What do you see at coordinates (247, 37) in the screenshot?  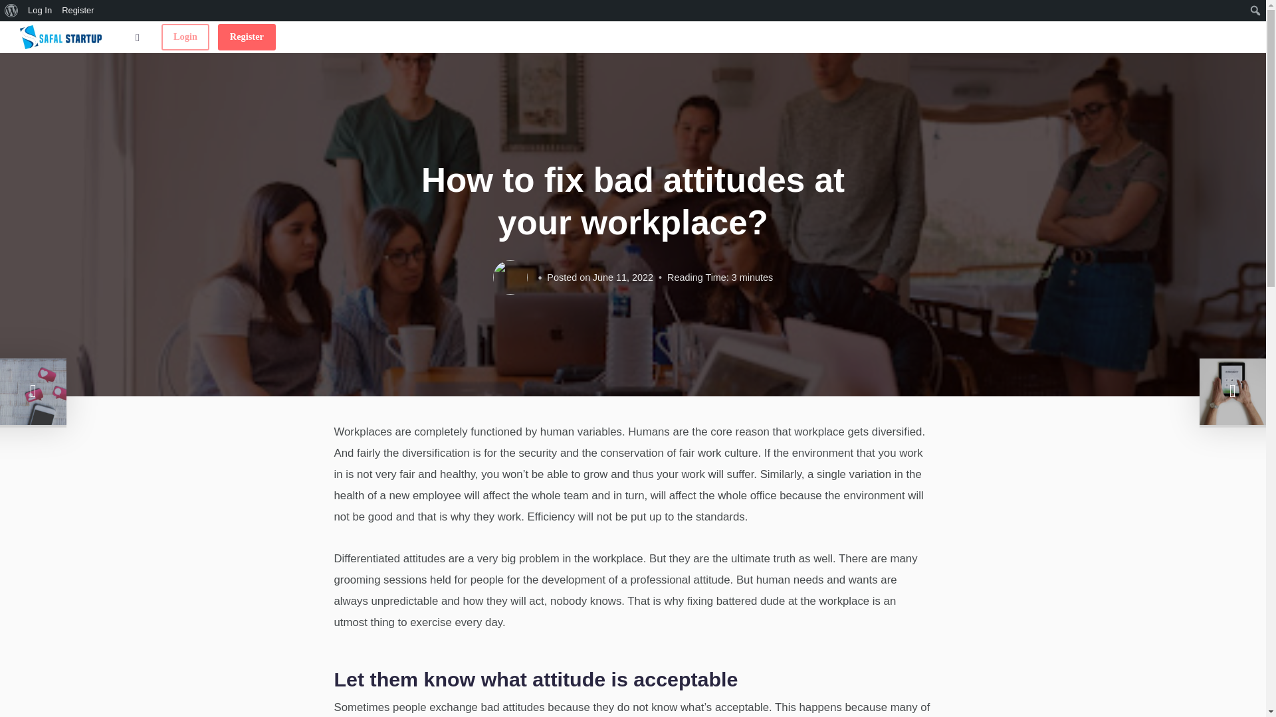 I see `Register` at bounding box center [247, 37].